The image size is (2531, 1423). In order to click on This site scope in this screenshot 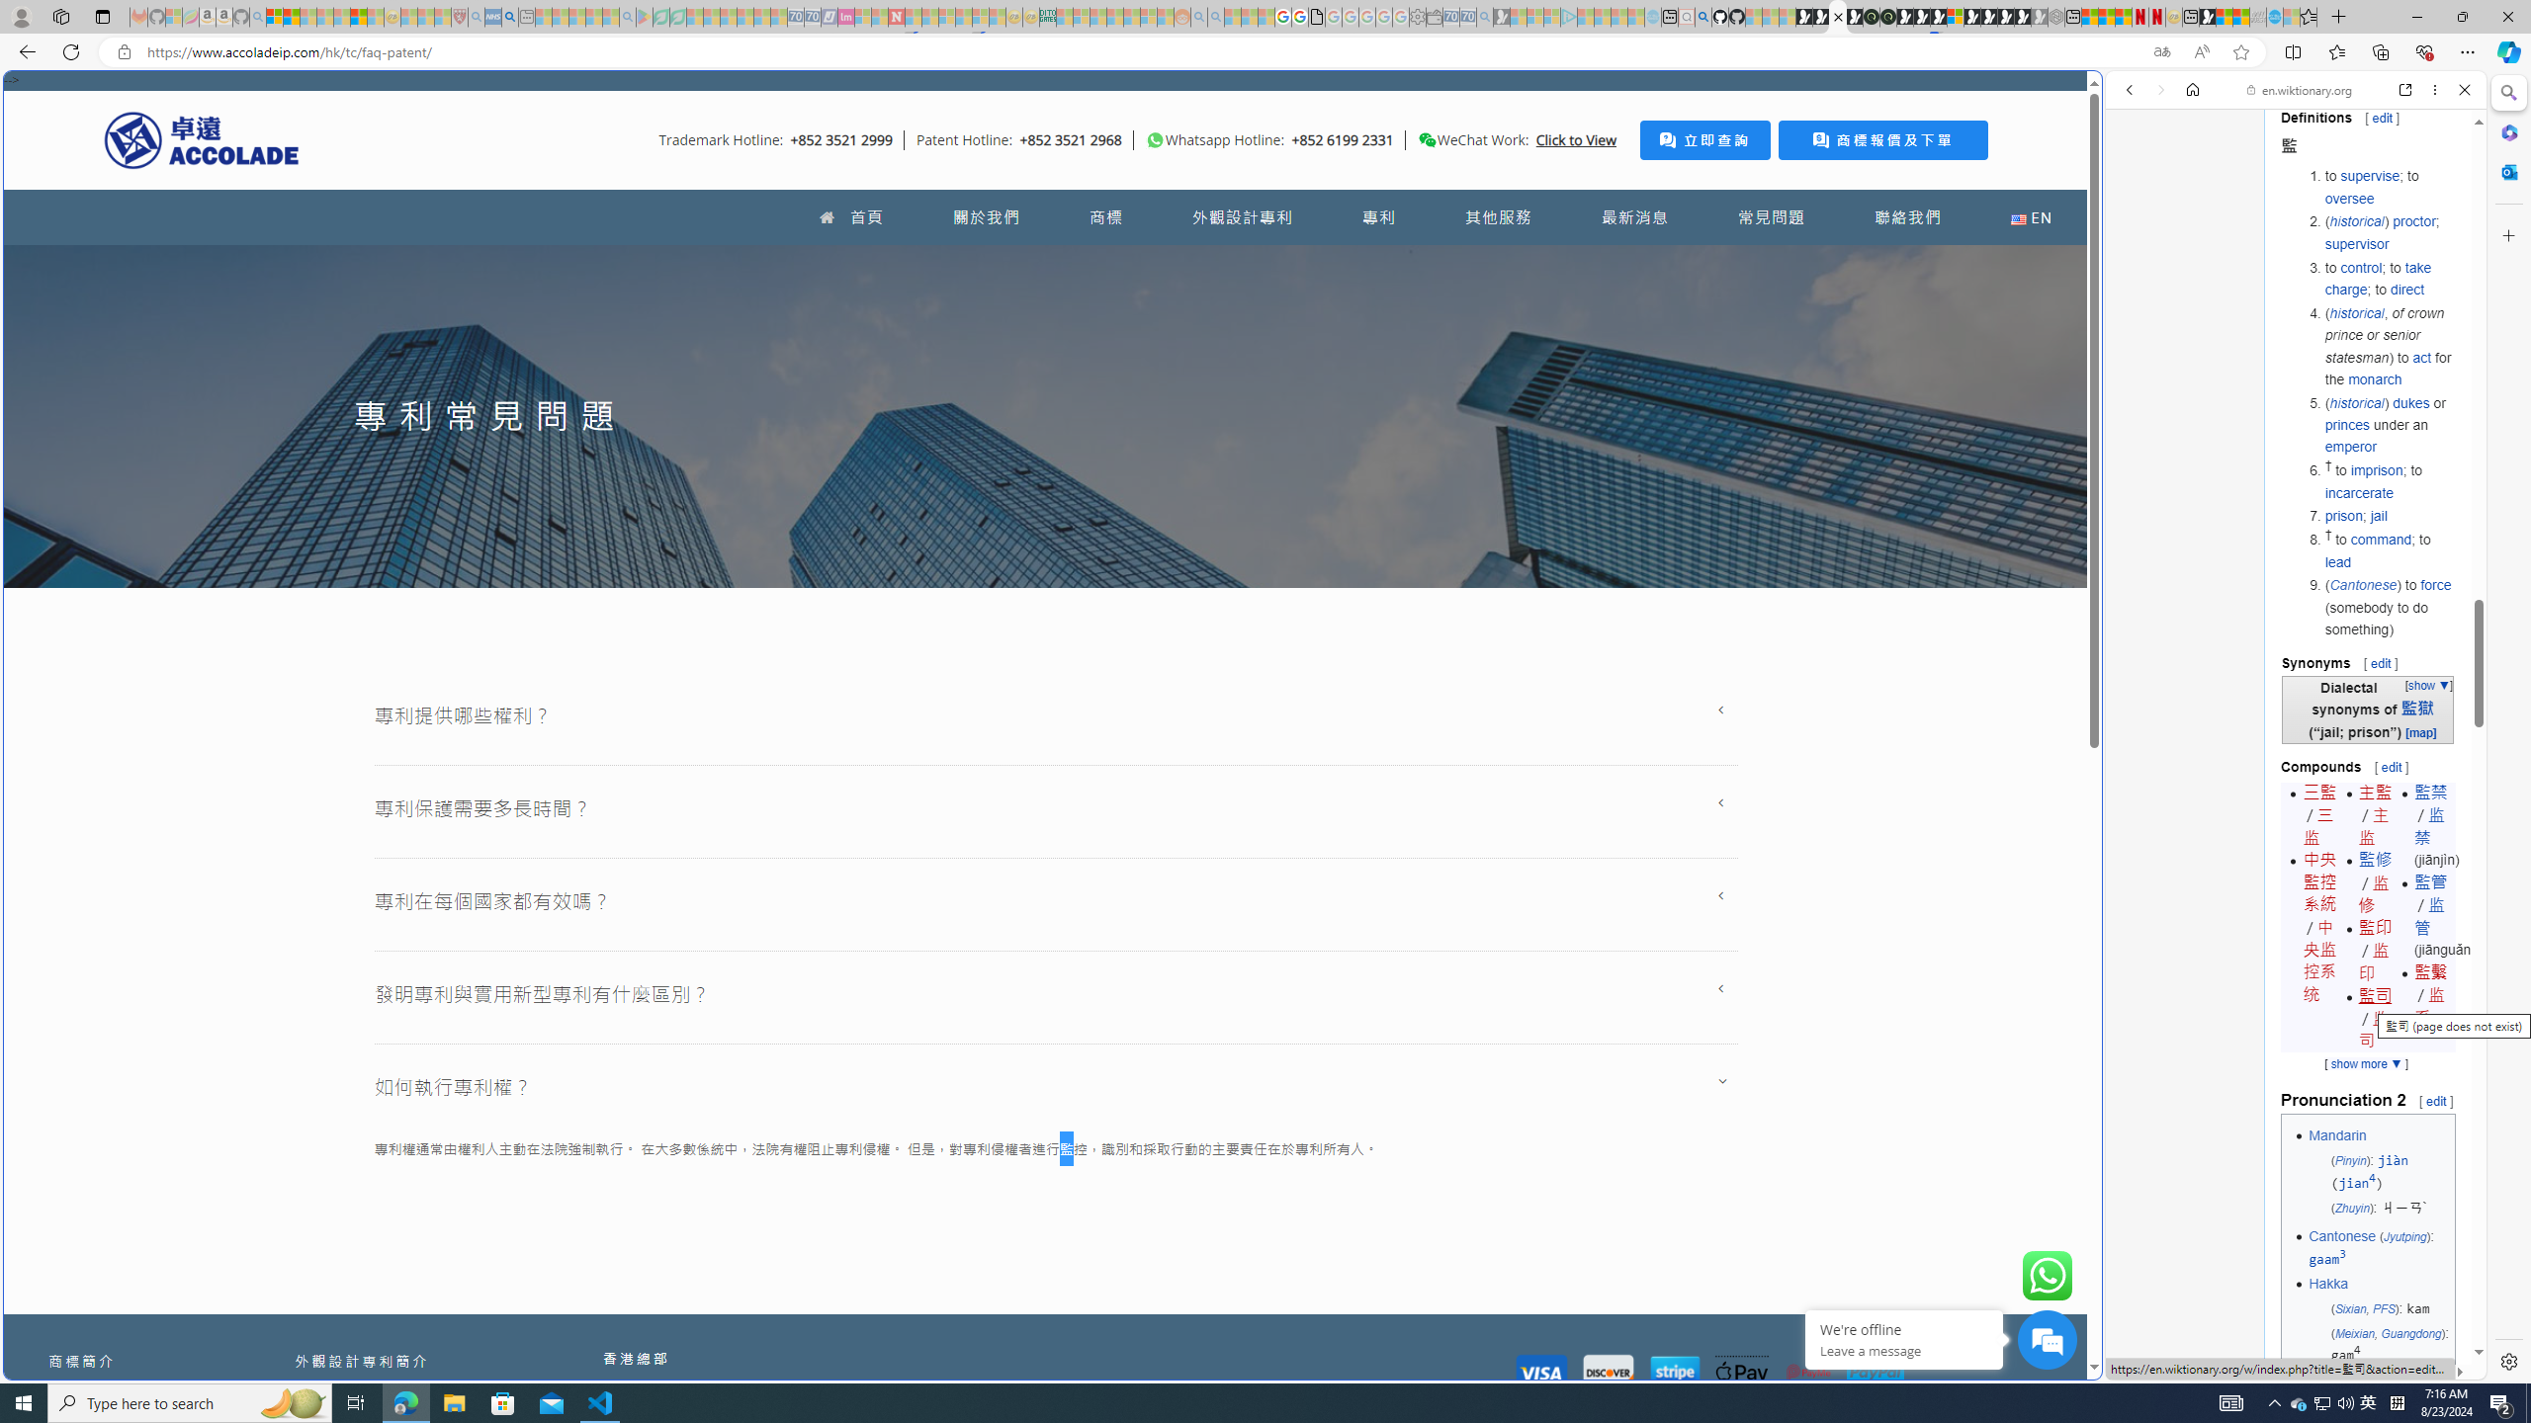, I will do `click(2190, 178)`.